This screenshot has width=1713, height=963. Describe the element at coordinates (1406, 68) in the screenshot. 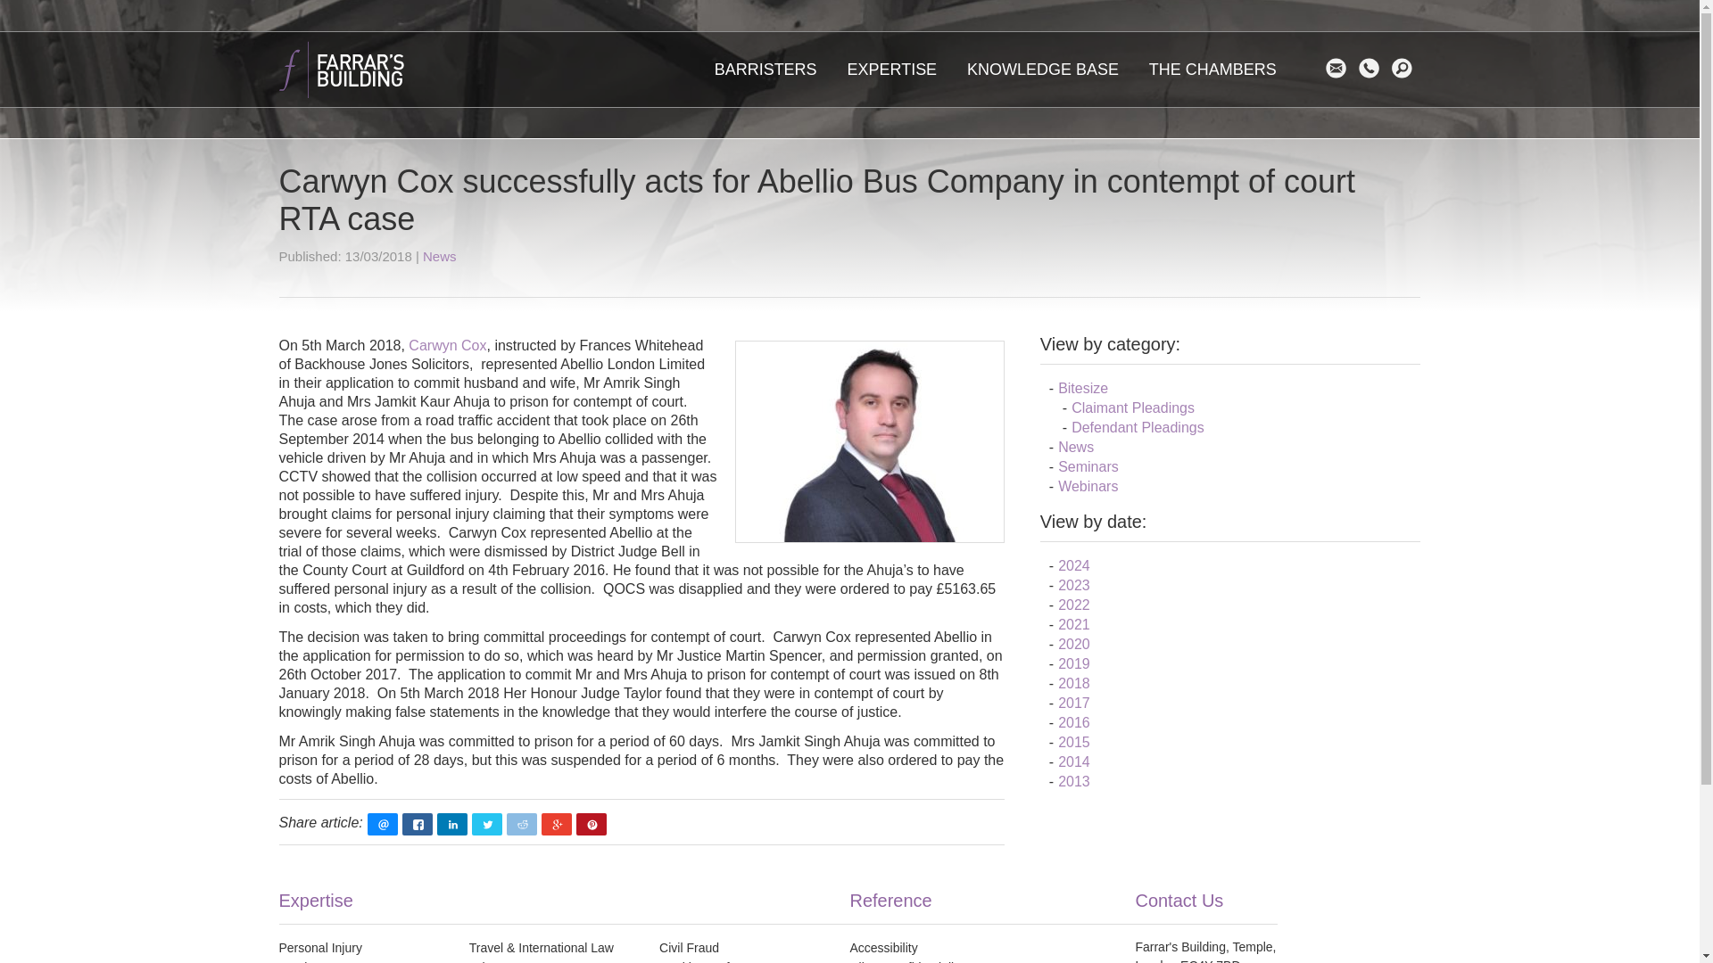

I see `SEARCH` at that location.